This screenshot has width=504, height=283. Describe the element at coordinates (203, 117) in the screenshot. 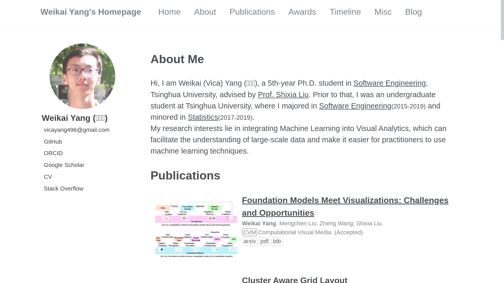

I see `Statistics` at that location.